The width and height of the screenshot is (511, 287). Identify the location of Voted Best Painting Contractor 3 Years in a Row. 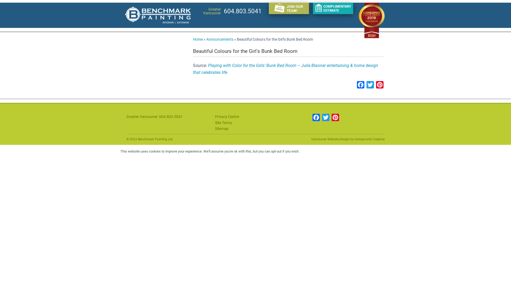
(372, 21).